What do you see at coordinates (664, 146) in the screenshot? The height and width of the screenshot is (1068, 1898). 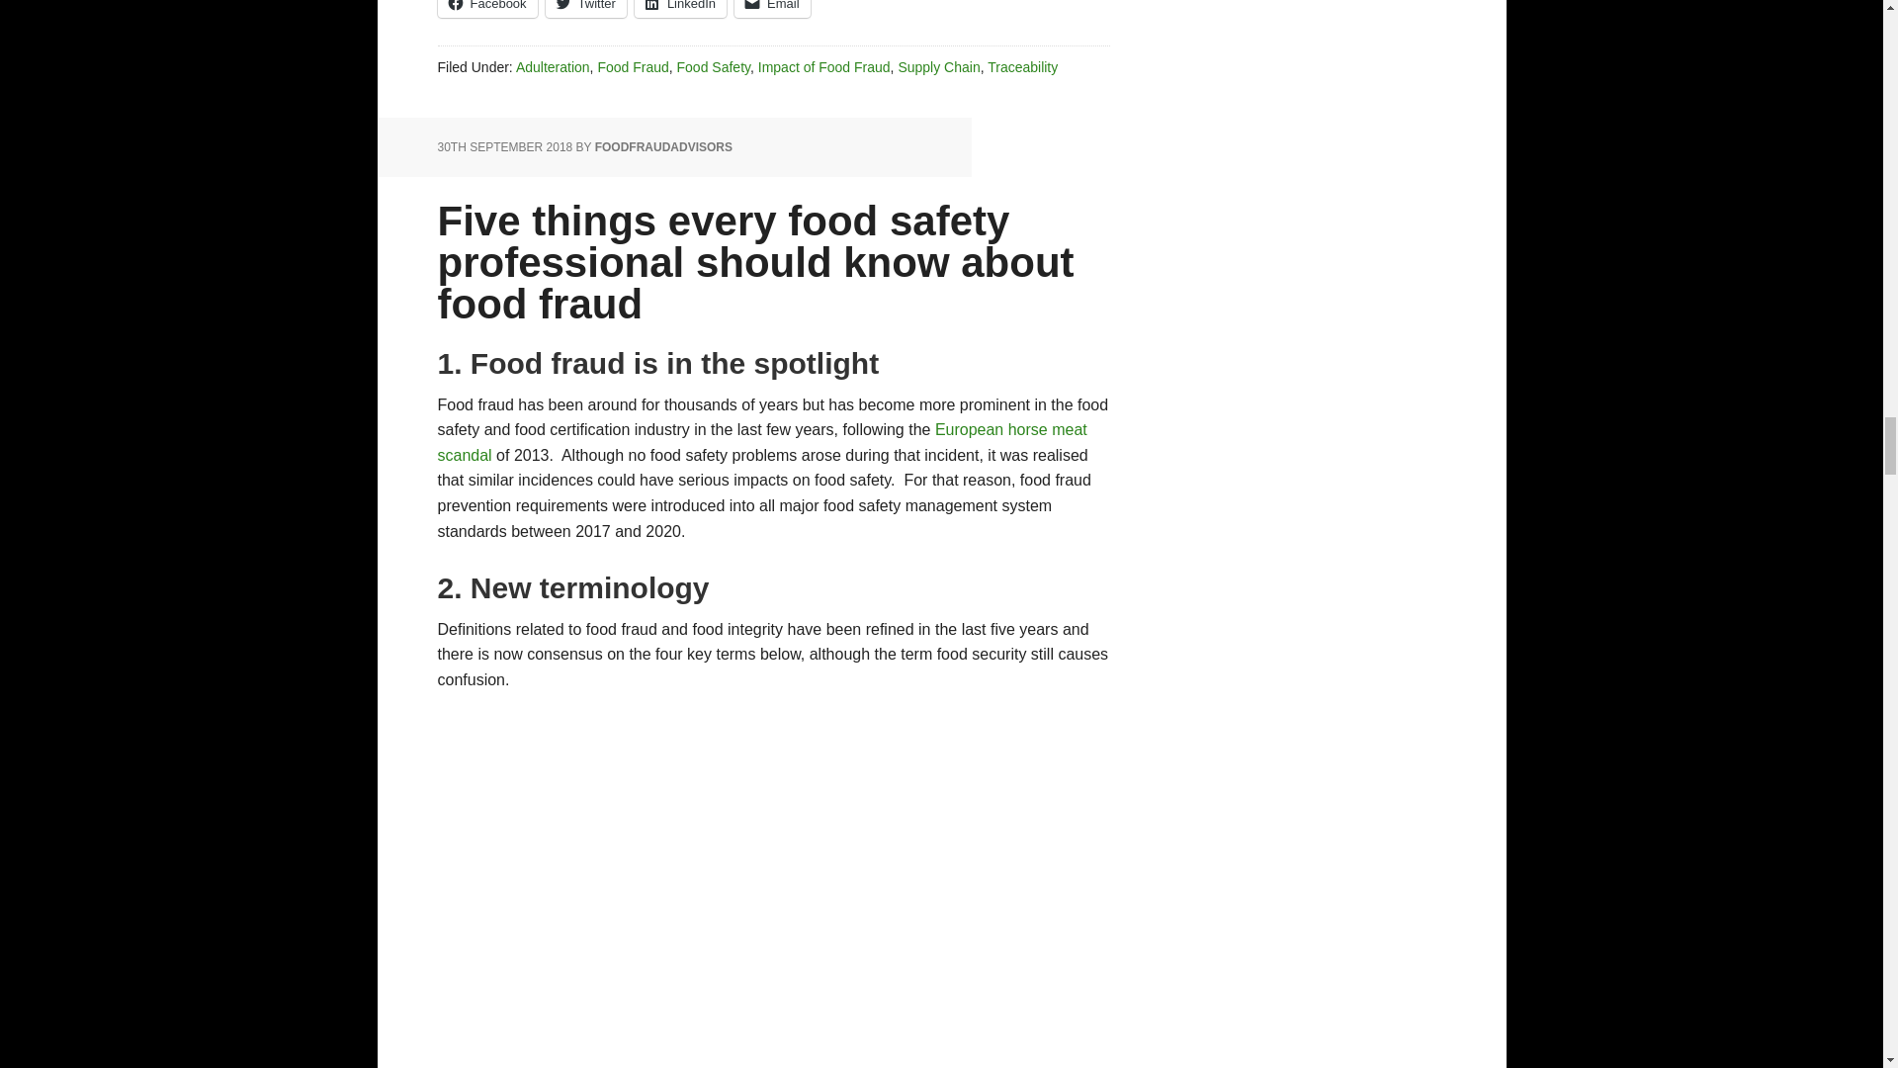 I see `FOODFRAUDADVISORS` at bounding box center [664, 146].